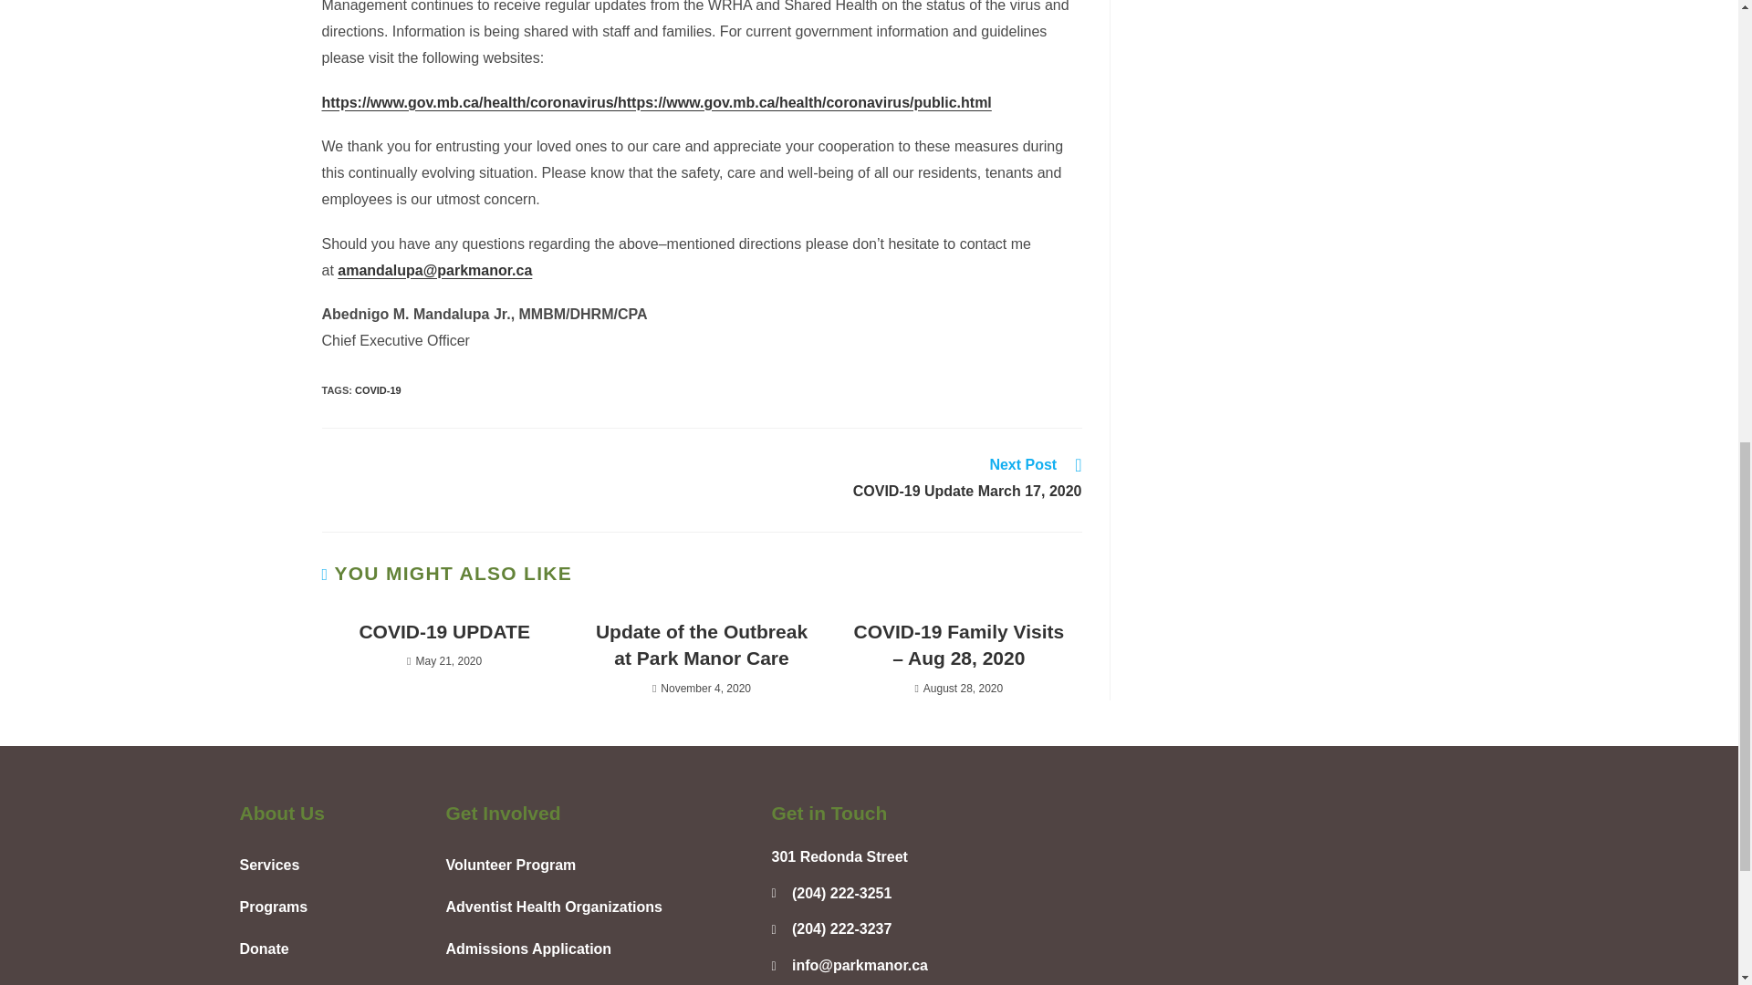  Describe the element at coordinates (443, 631) in the screenshot. I see `COVID-19 UPDATE` at that location.